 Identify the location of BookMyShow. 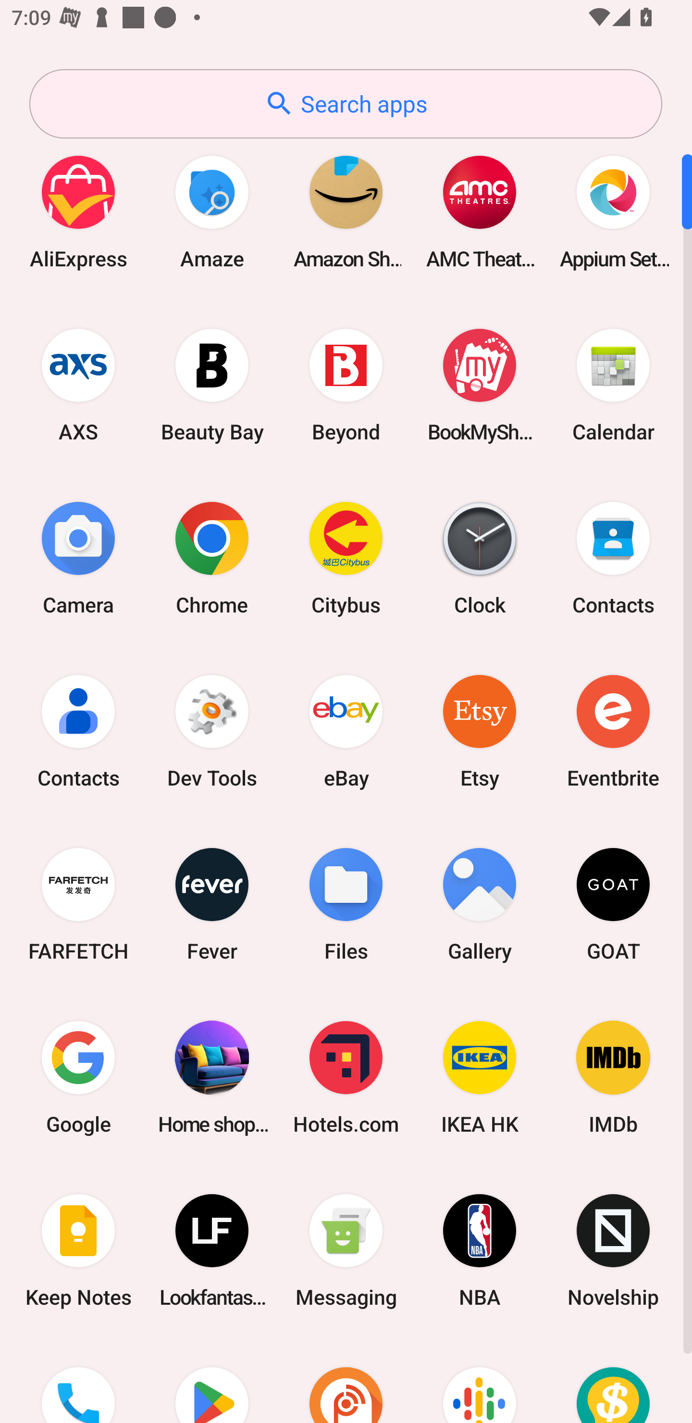
(480, 385).